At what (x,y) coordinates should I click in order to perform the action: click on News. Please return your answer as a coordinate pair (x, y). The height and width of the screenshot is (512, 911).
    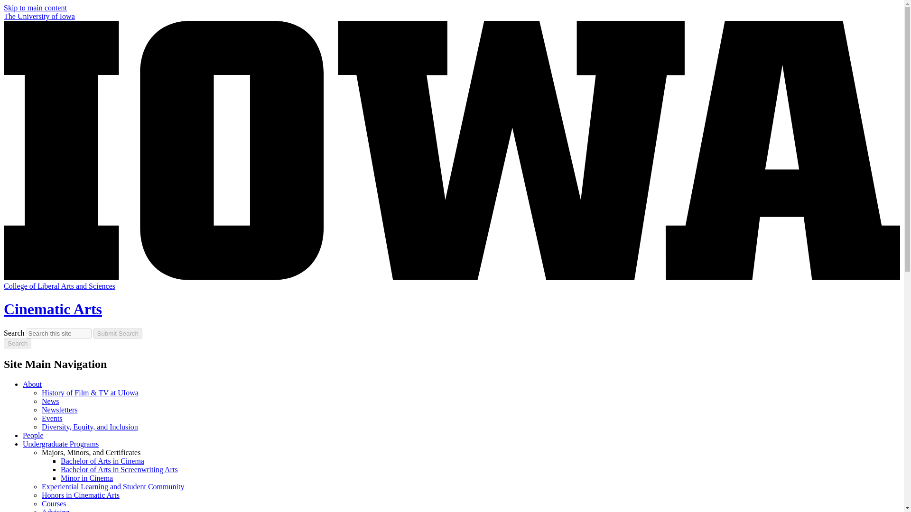
    Looking at the image, I should click on (50, 401).